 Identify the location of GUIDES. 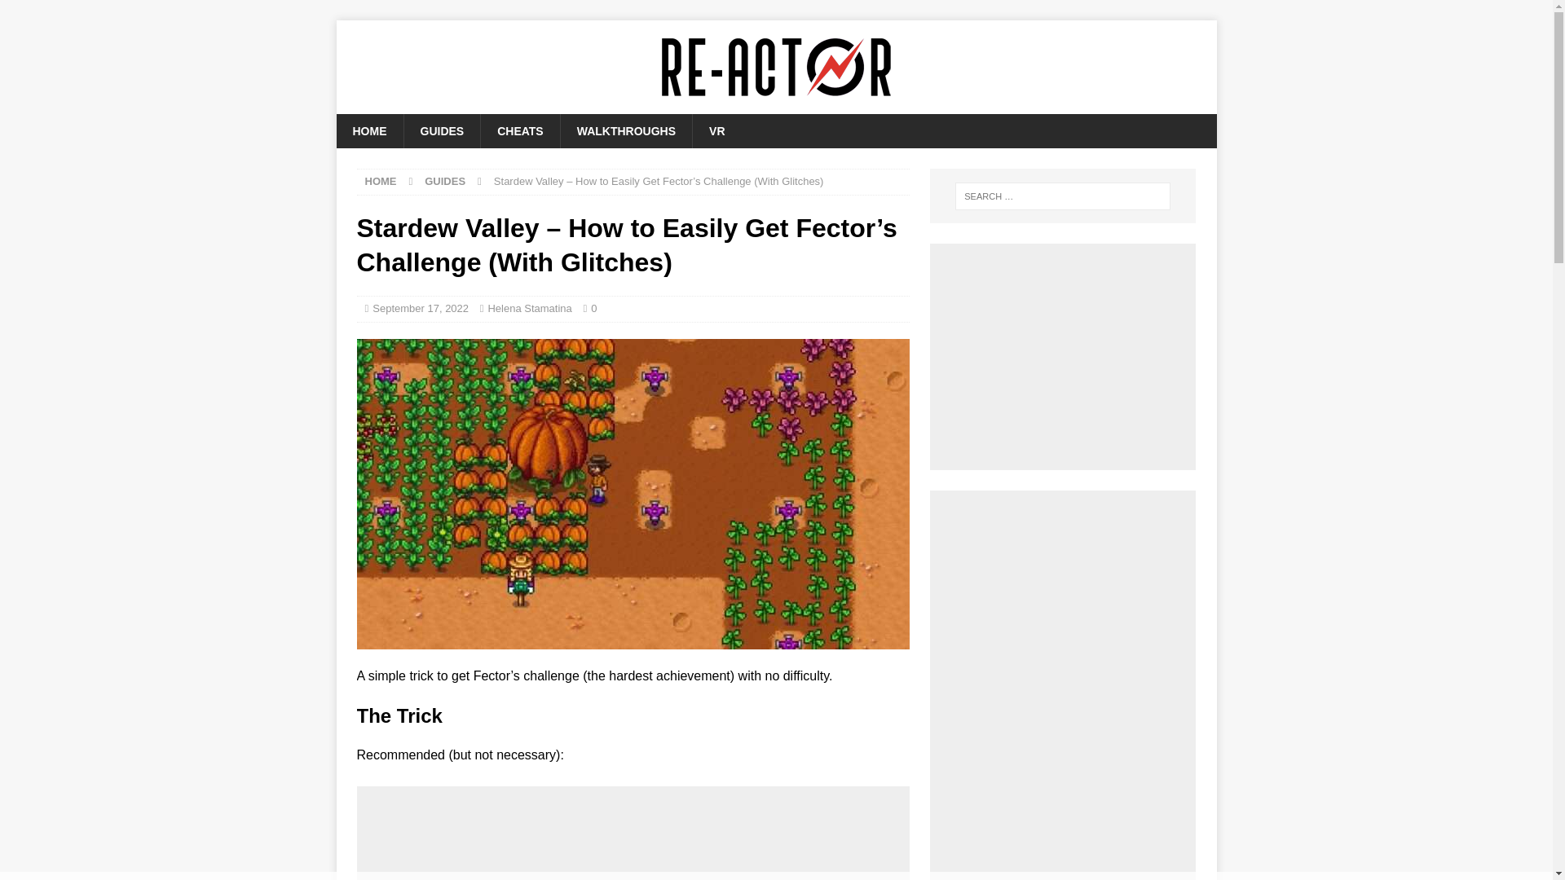
(444, 181).